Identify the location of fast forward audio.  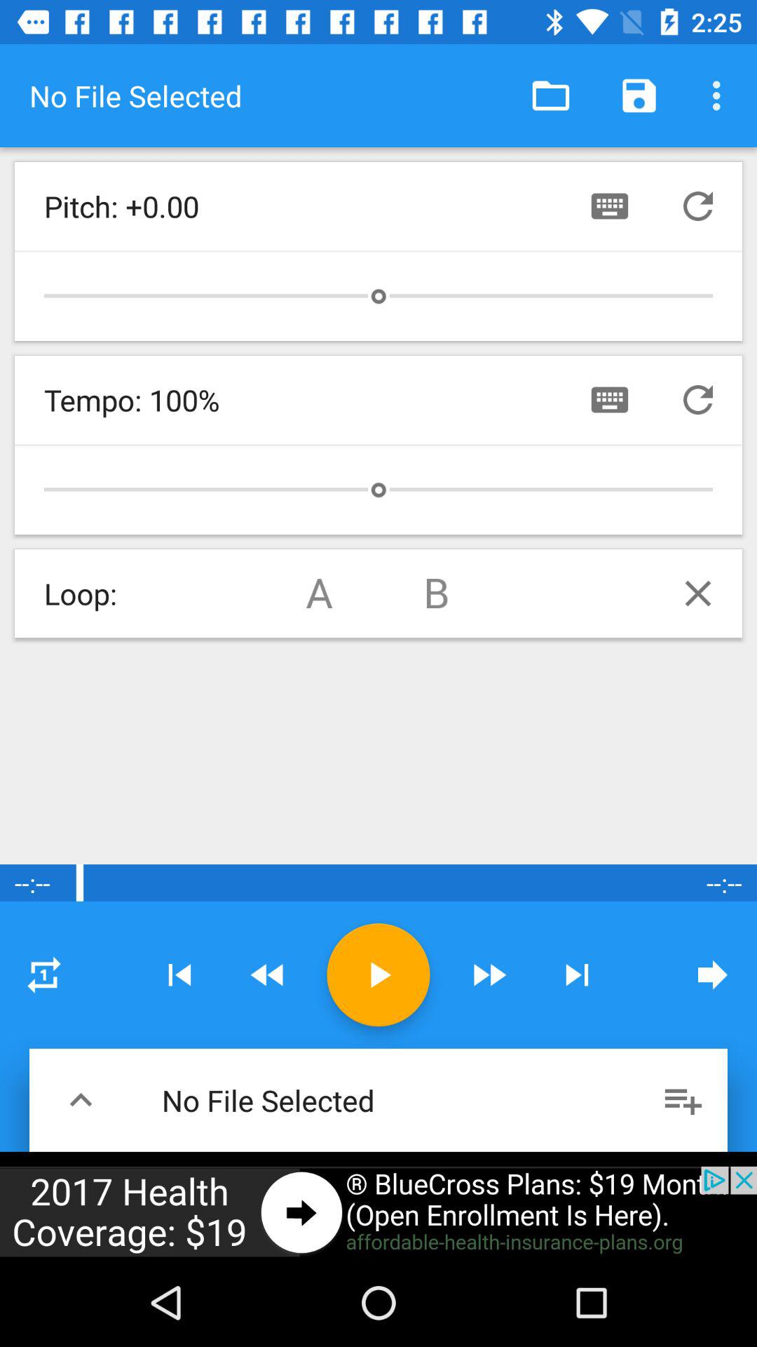
(489, 975).